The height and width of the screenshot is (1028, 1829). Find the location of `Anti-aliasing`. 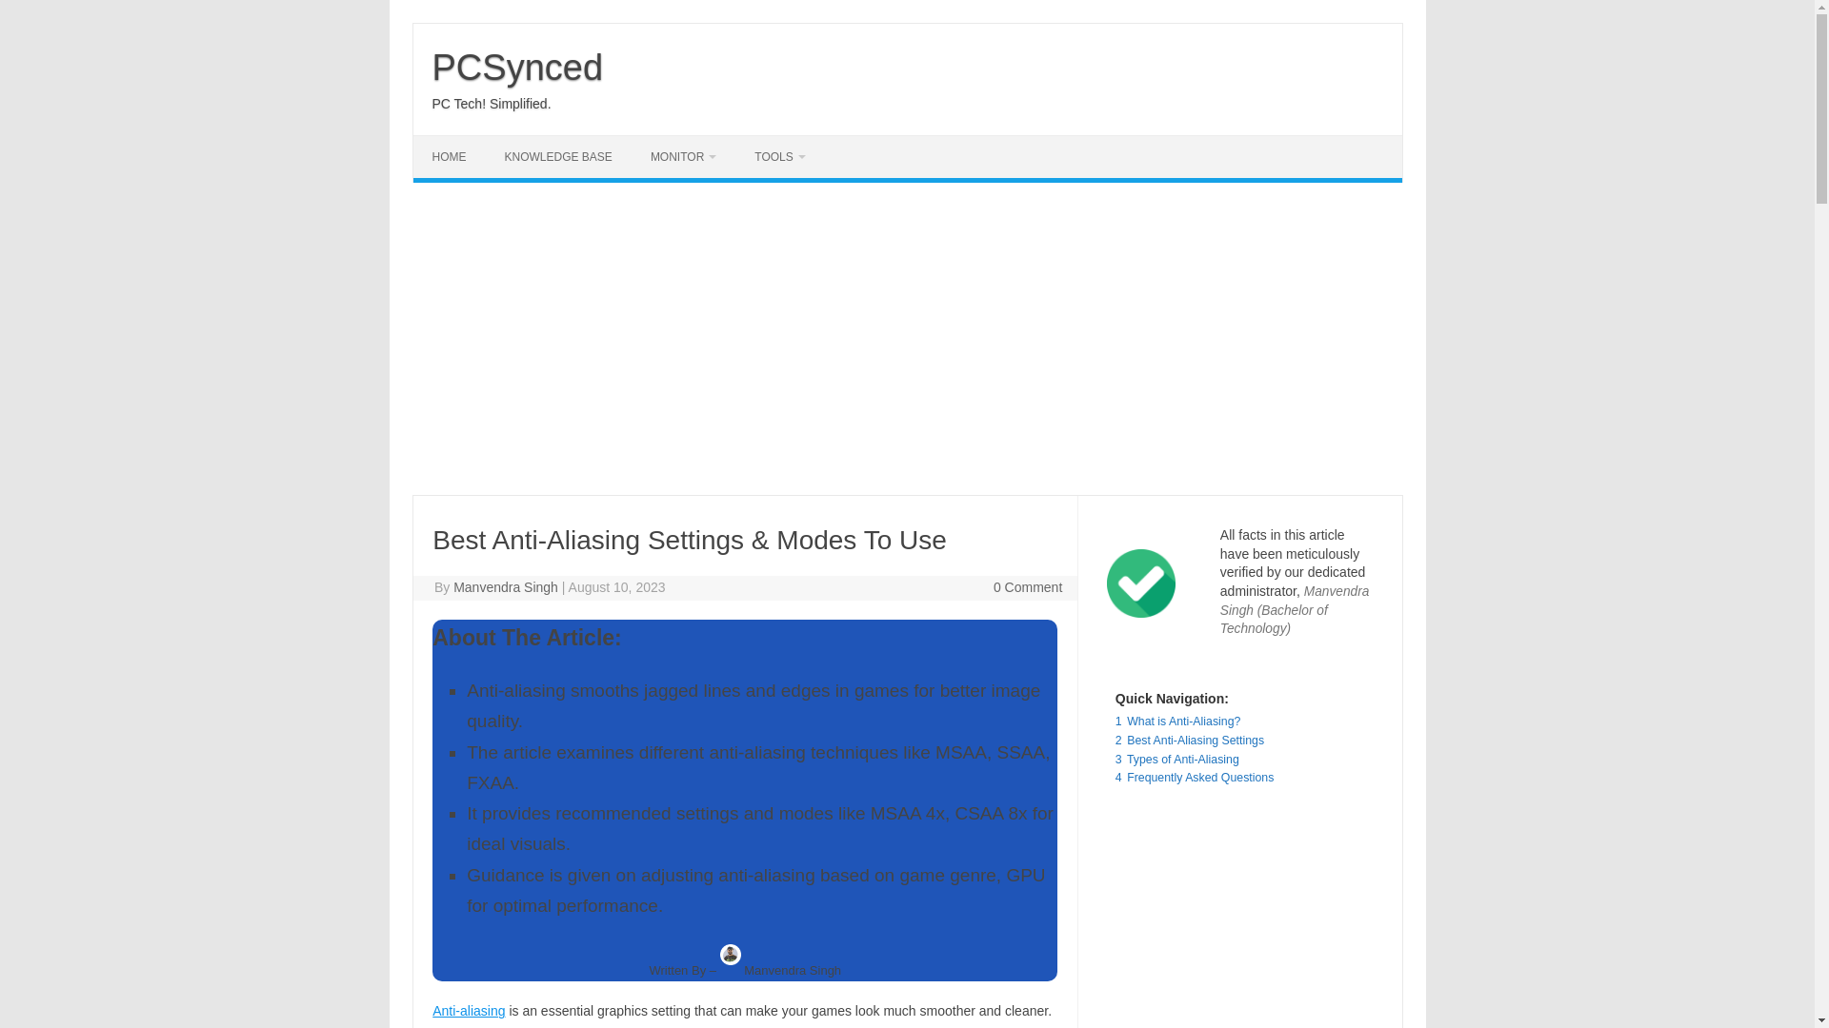

Anti-aliasing is located at coordinates (468, 1011).